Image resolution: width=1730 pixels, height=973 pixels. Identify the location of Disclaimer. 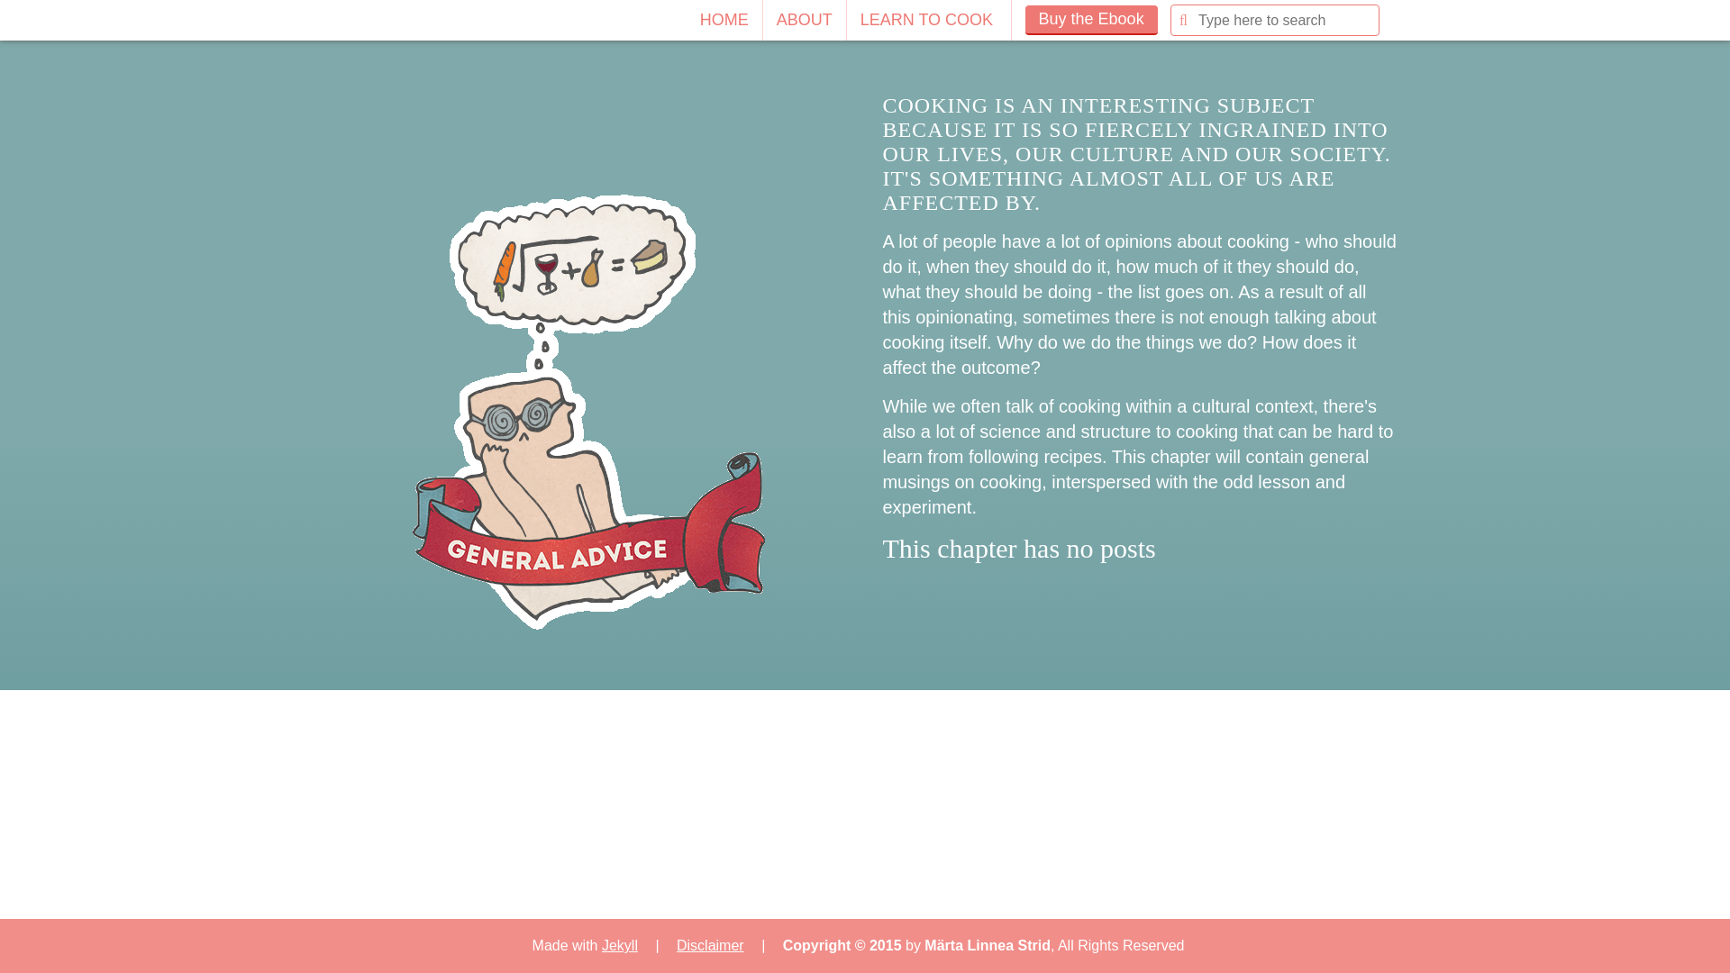
(710, 946).